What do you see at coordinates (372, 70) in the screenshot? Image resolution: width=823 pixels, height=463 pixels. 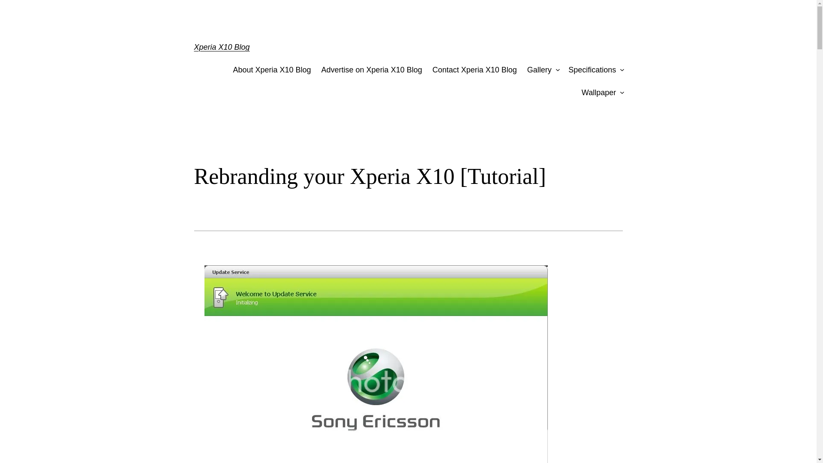 I see `Advertise on Xperia X10 Blog` at bounding box center [372, 70].